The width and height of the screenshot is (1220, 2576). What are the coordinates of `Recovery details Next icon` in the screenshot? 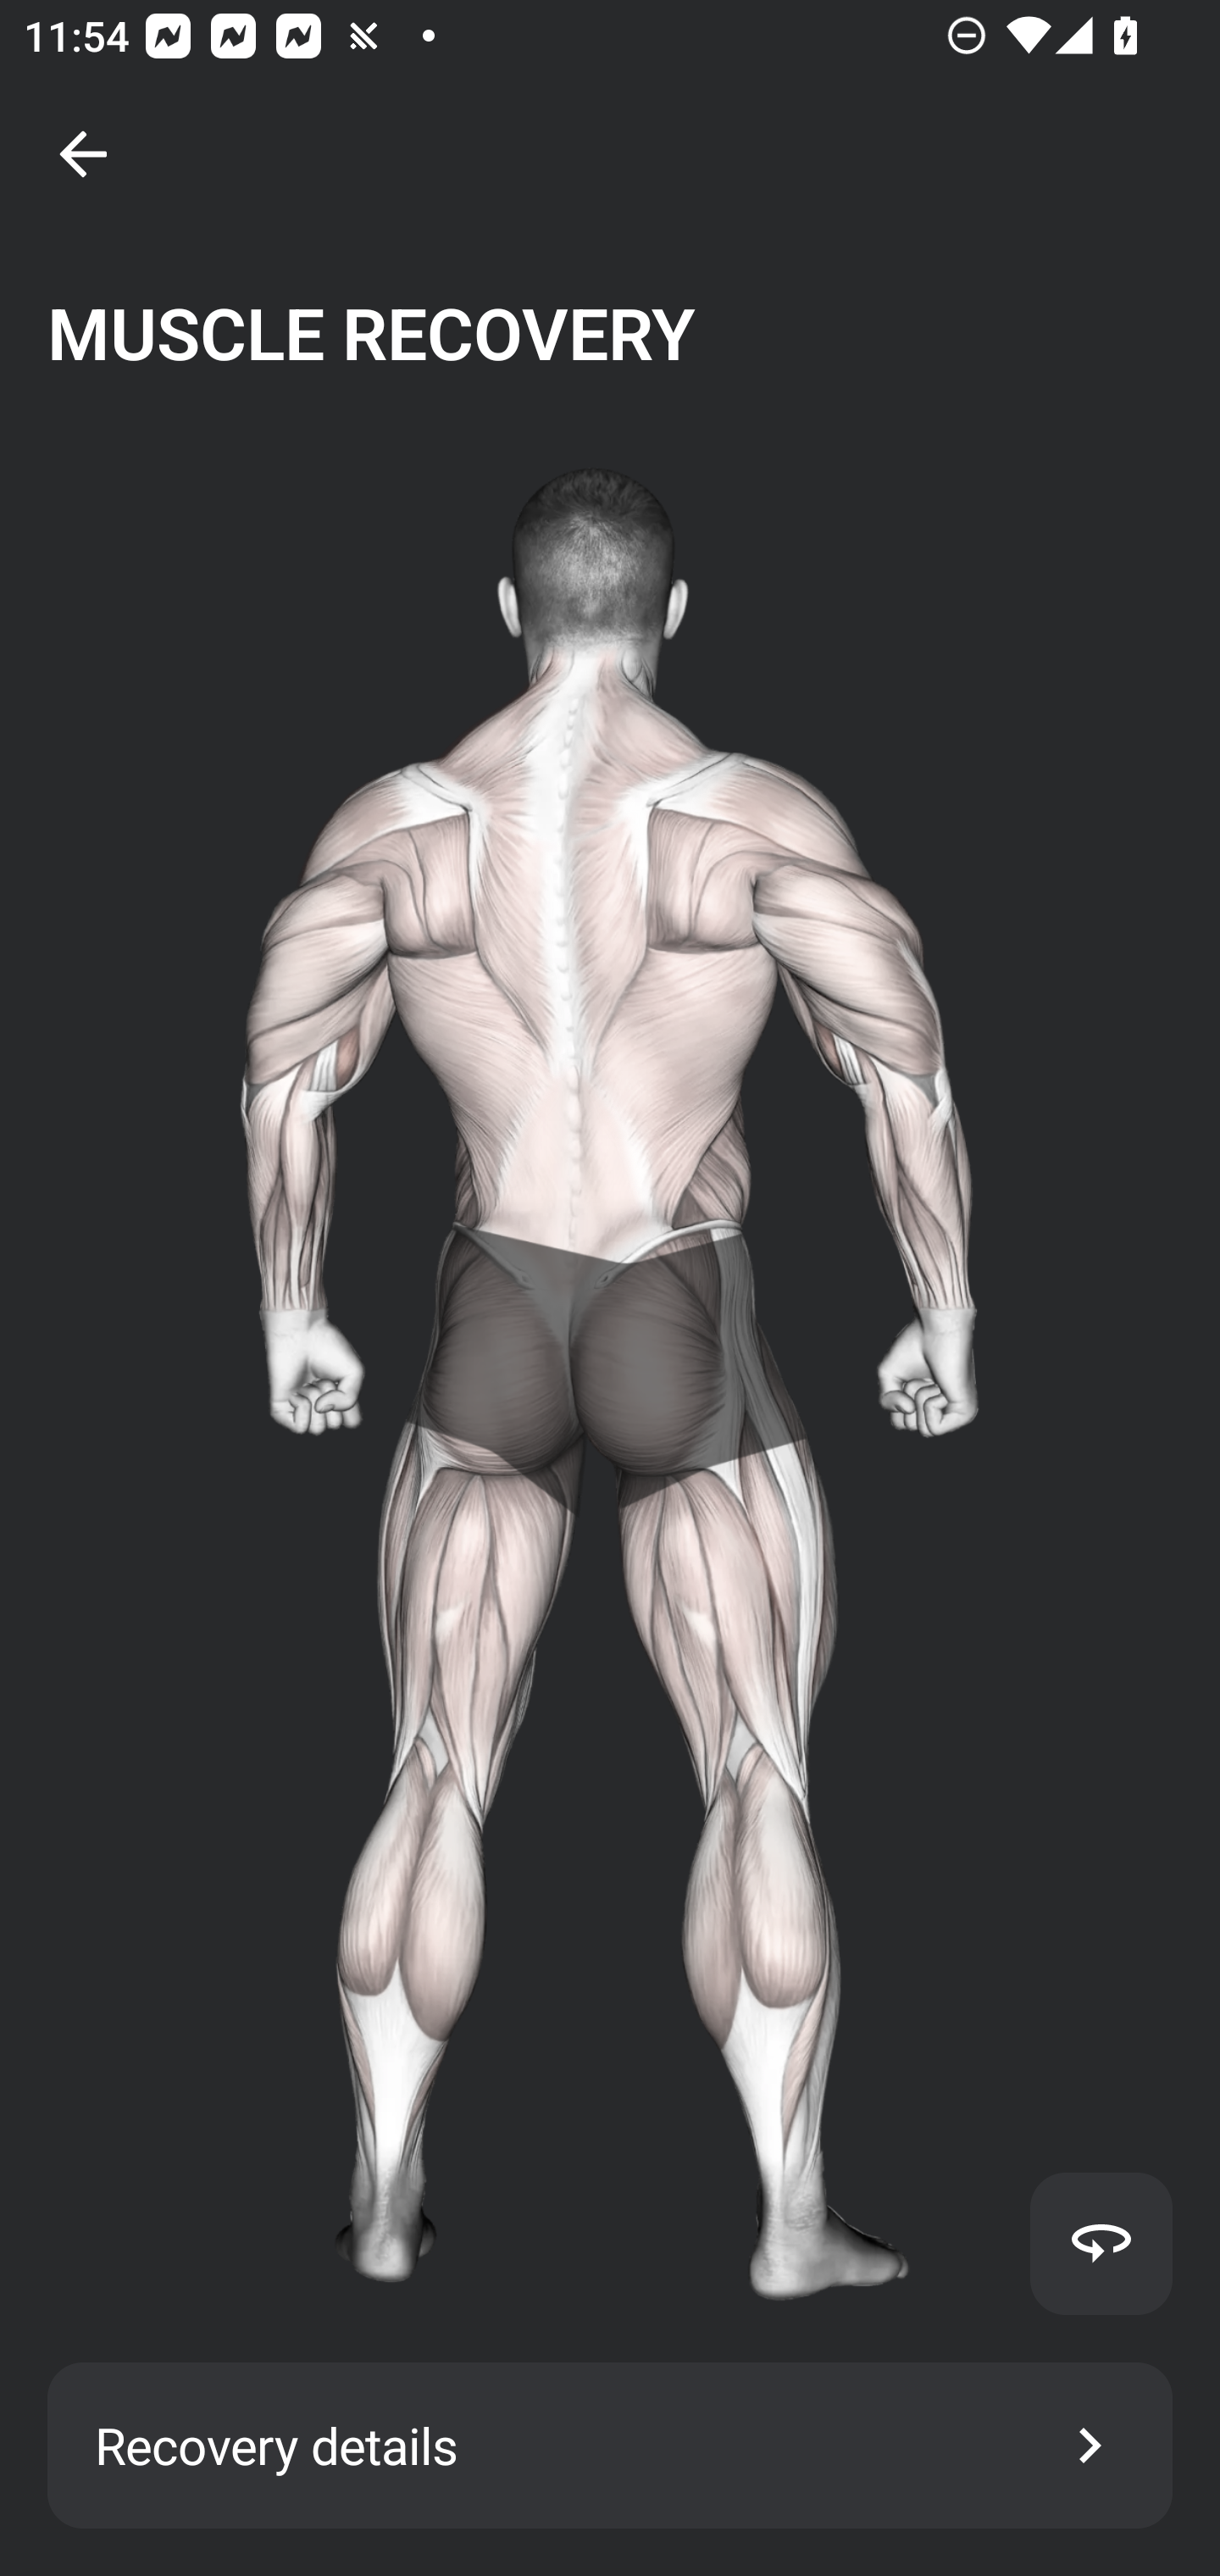 It's located at (610, 2446).